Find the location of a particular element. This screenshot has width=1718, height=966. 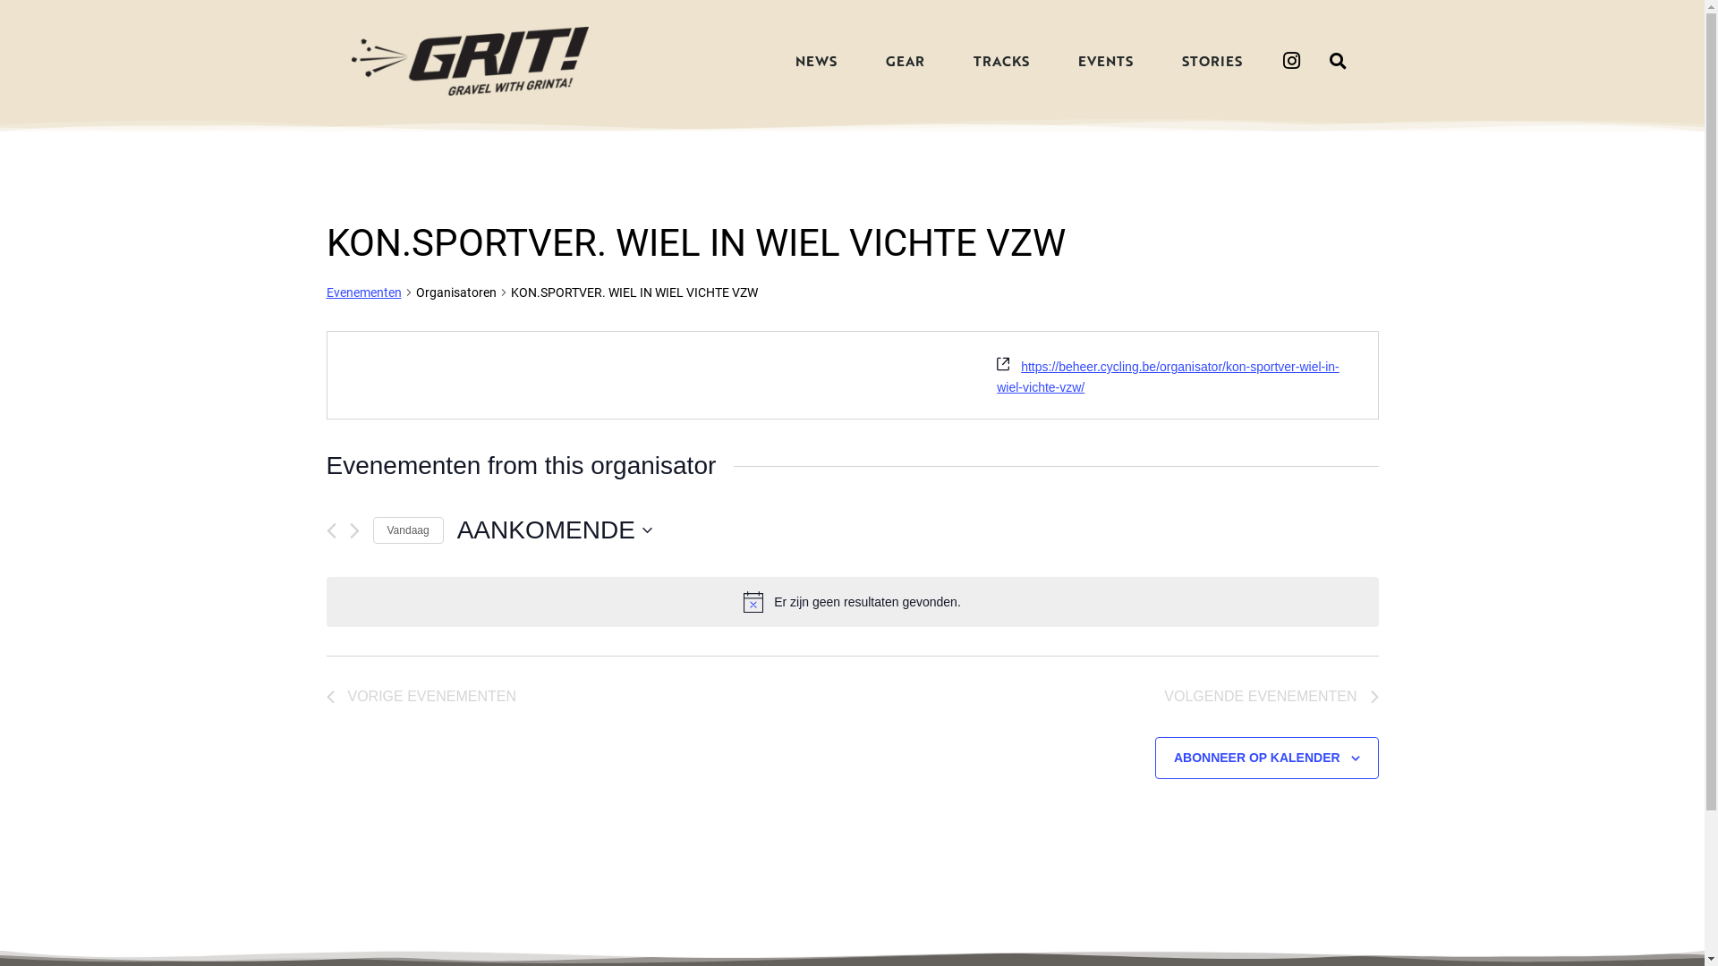

Vorige Evenementen is located at coordinates (331, 531).